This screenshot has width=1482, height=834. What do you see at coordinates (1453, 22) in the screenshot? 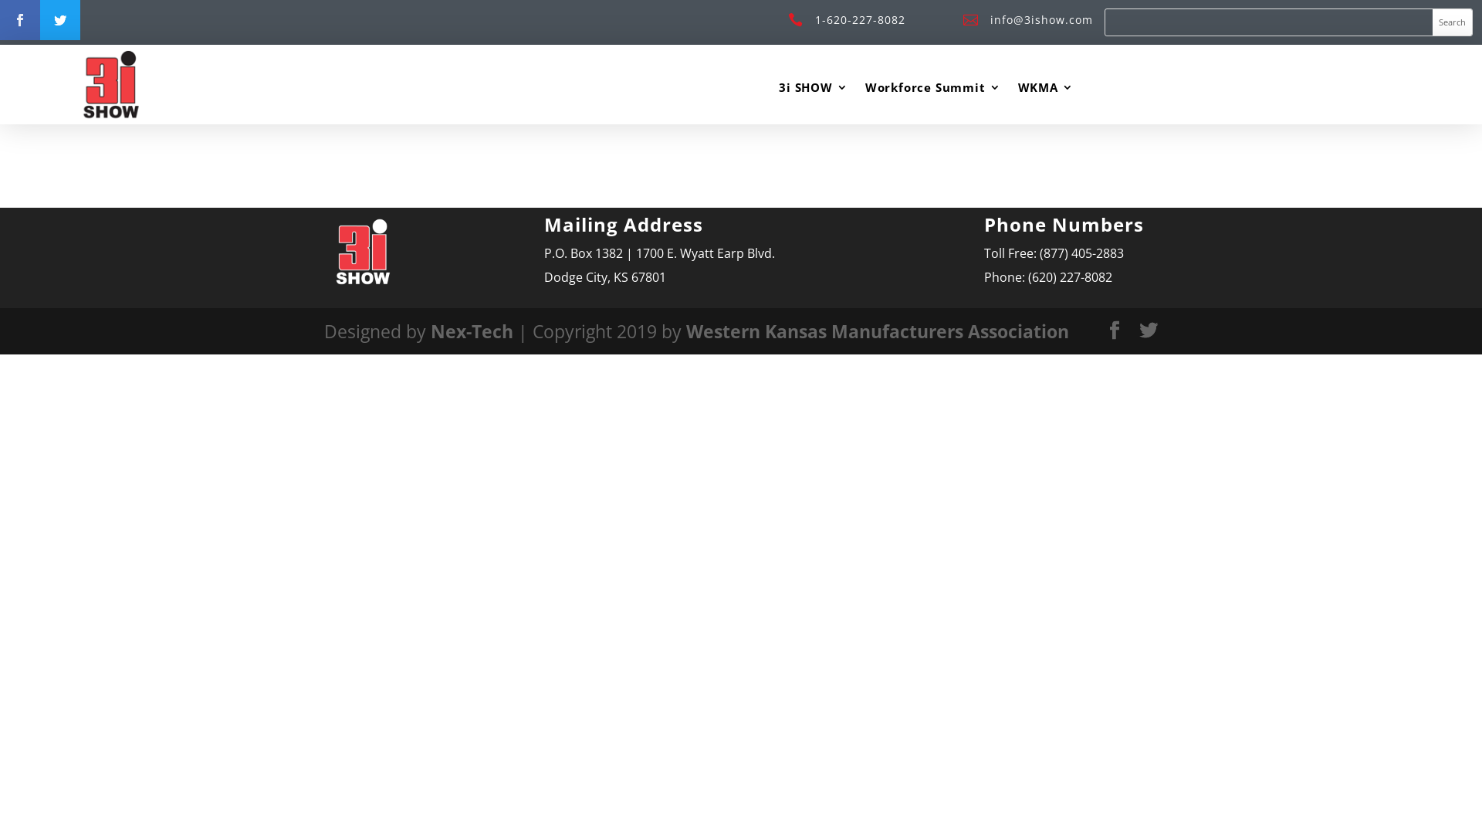
I see `Search` at bounding box center [1453, 22].